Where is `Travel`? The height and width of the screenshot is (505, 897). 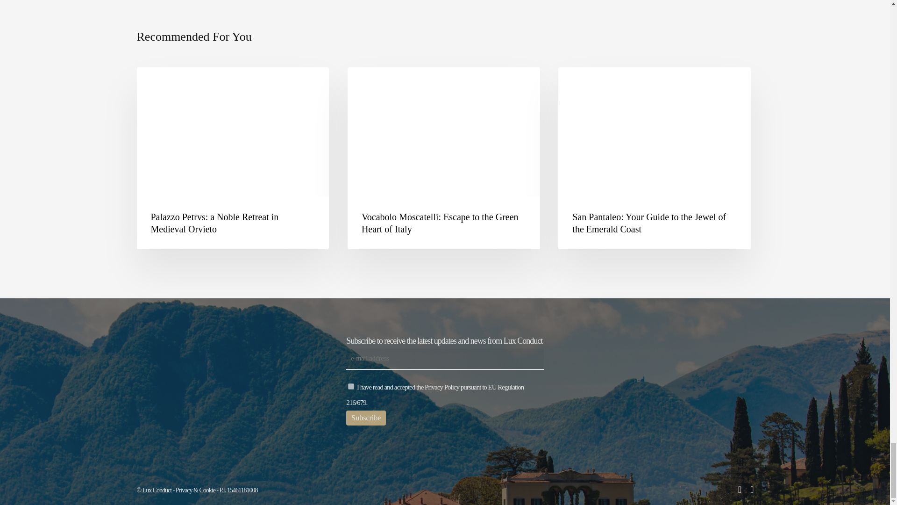
Travel is located at coordinates (583, 82).